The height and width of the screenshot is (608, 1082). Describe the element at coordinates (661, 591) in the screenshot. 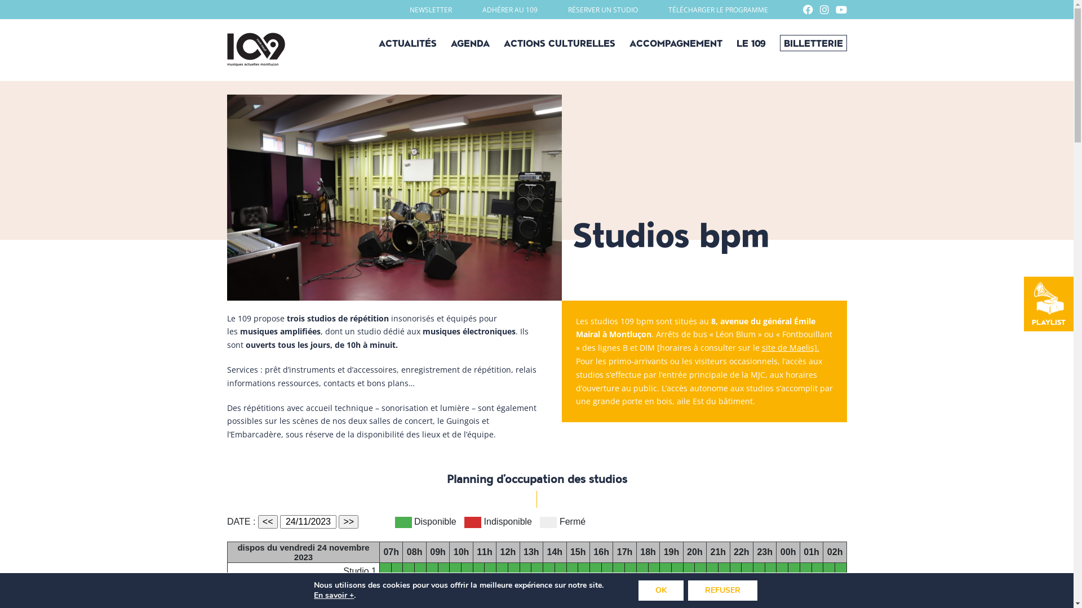

I see `OK` at that location.